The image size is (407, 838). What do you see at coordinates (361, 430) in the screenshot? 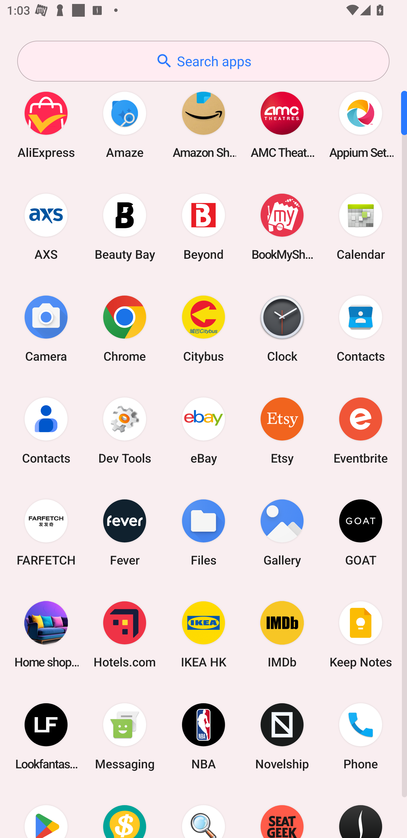
I see `Eventbrite` at bounding box center [361, 430].